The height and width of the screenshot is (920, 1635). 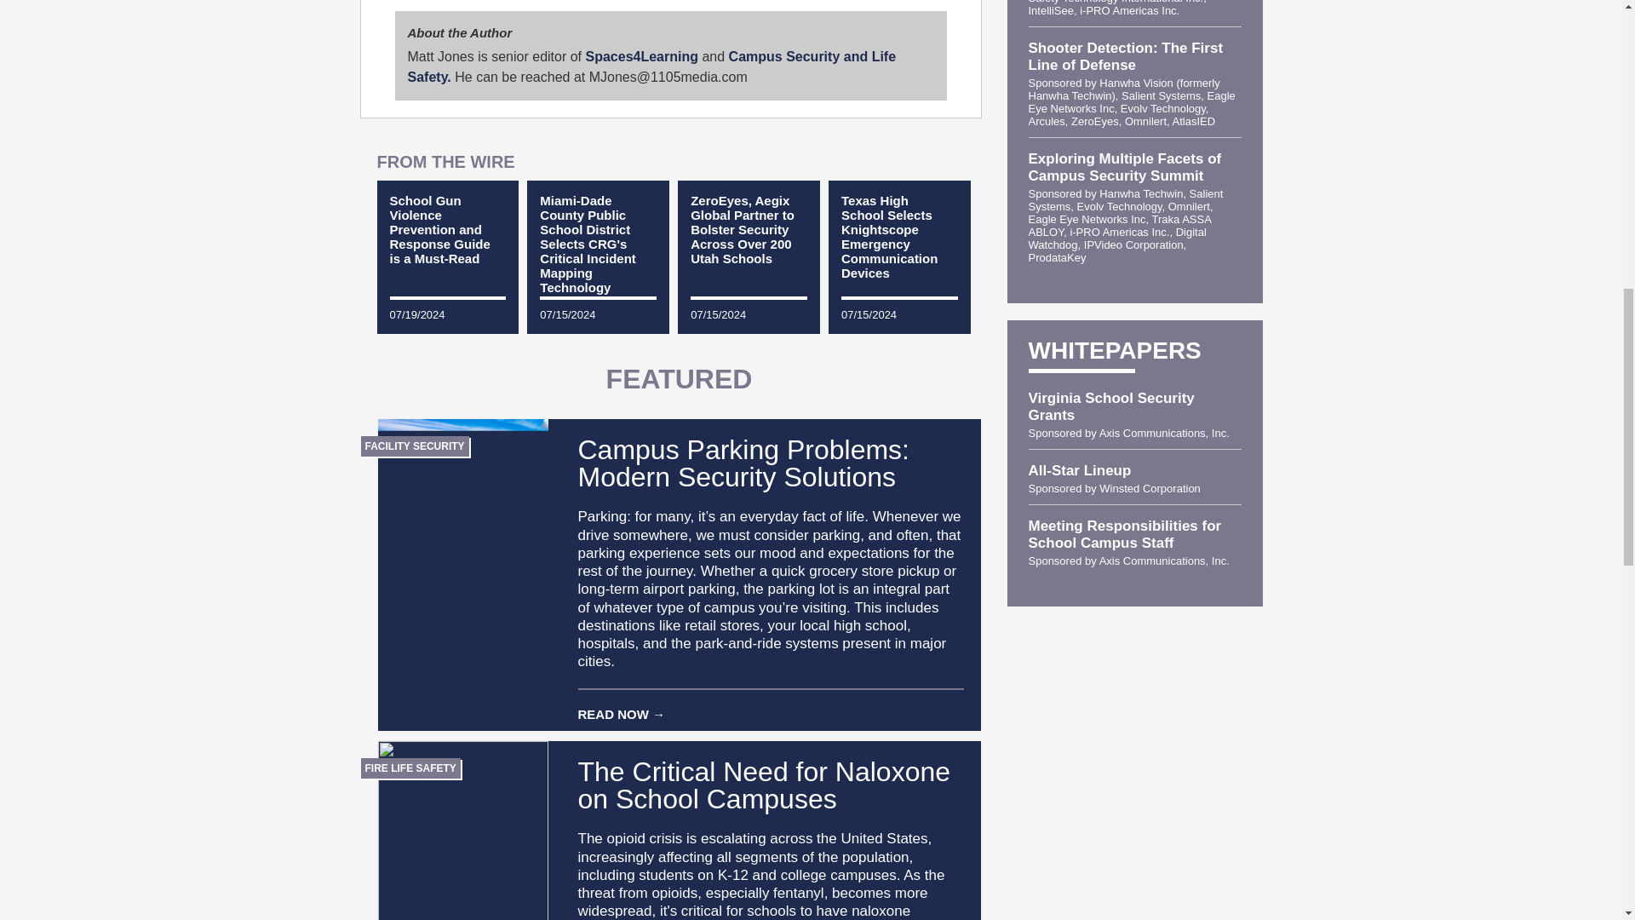 What do you see at coordinates (671, 785) in the screenshot?
I see `The Critical Need for Naloxone on School Campuses` at bounding box center [671, 785].